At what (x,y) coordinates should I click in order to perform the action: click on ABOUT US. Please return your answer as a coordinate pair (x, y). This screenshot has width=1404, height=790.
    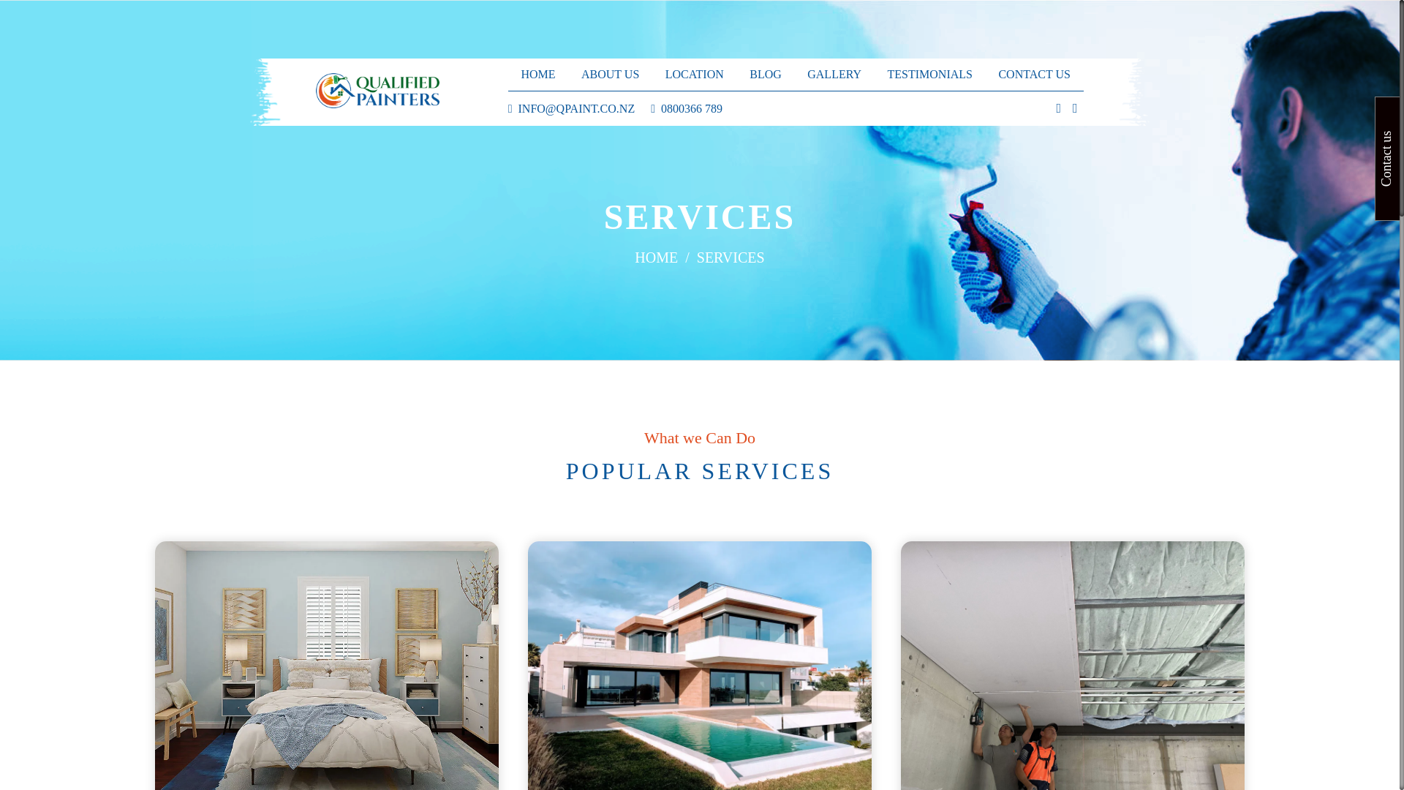
    Looking at the image, I should click on (610, 74).